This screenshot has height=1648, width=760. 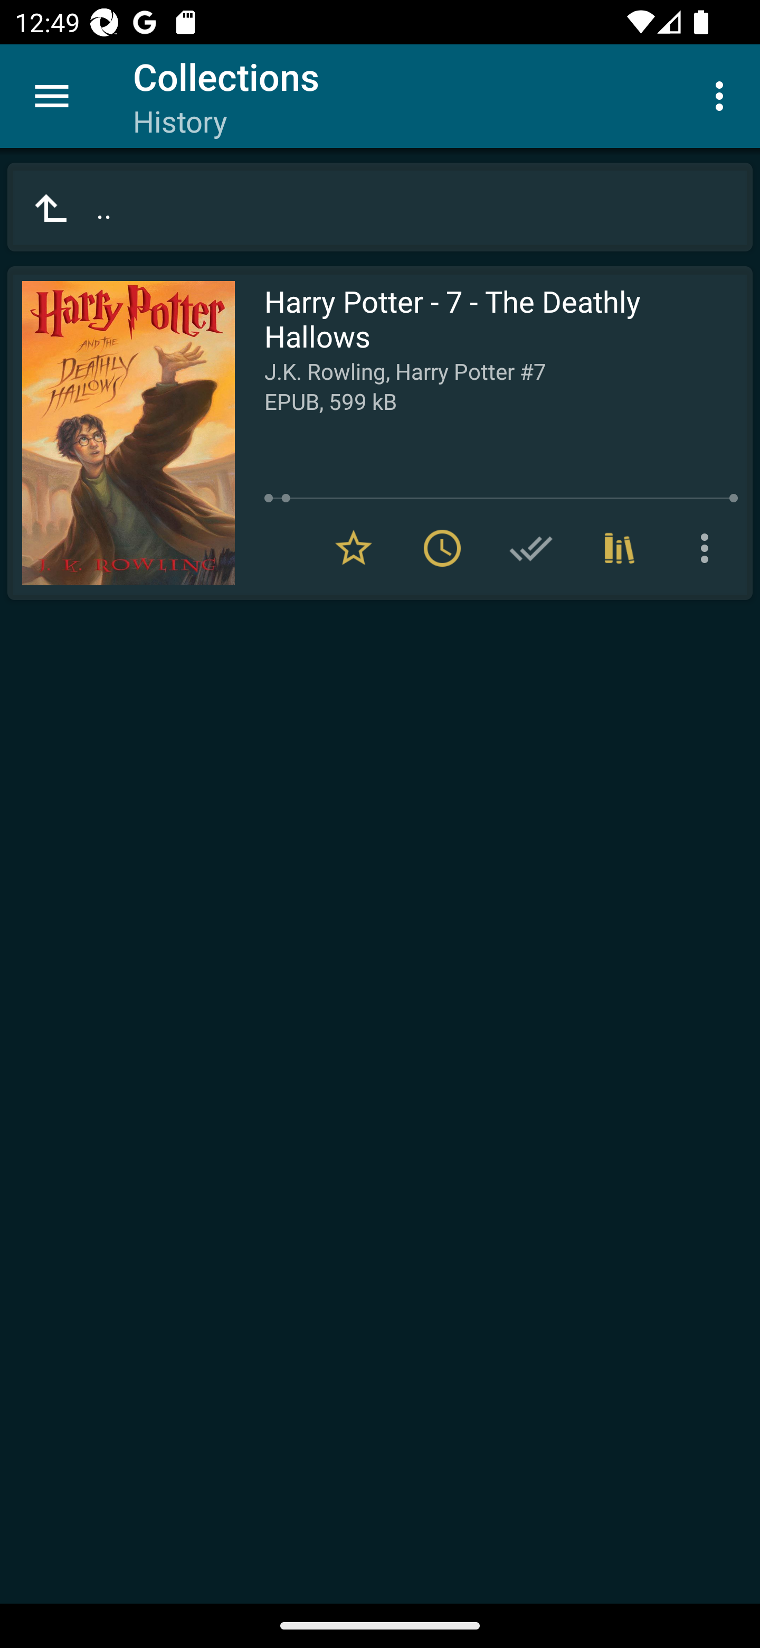 What do you see at coordinates (723, 95) in the screenshot?
I see `More options` at bounding box center [723, 95].